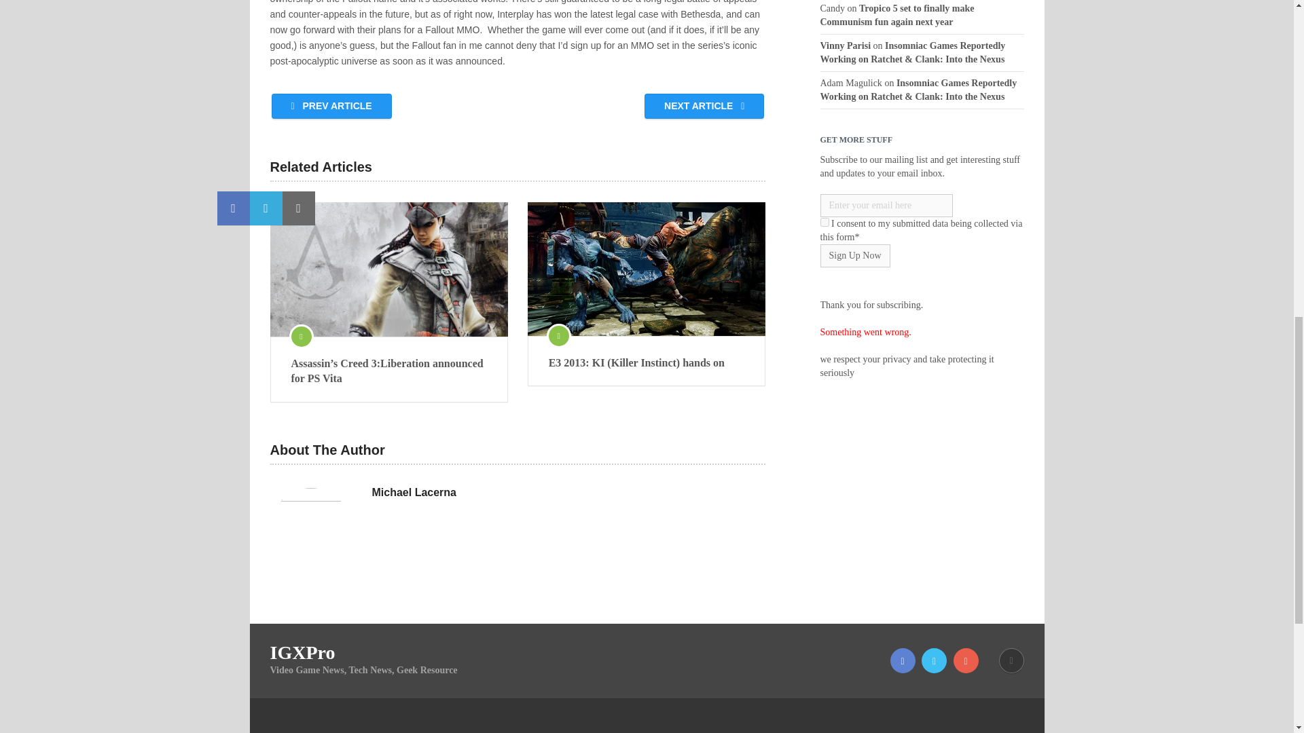 Image resolution: width=1304 pixels, height=733 pixels. What do you see at coordinates (704, 106) in the screenshot?
I see `NEXT ARTICLE` at bounding box center [704, 106].